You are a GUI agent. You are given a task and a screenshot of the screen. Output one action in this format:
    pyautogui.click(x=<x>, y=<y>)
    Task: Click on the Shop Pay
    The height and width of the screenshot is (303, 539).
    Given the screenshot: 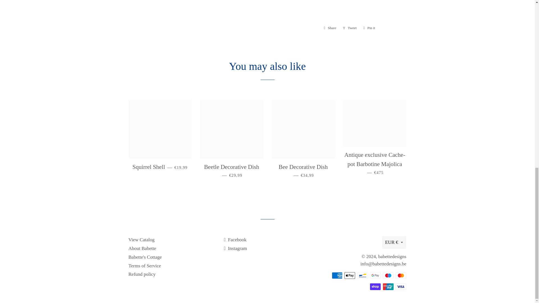 What is the action you would take?
    pyautogui.click(x=350, y=275)
    